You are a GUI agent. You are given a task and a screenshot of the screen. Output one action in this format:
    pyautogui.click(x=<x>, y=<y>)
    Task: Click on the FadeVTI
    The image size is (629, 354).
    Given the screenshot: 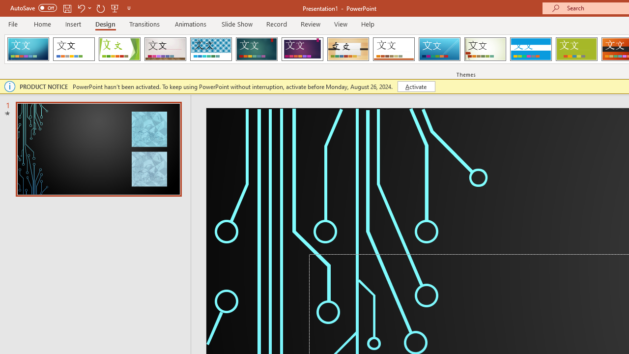 What is the action you would take?
    pyautogui.click(x=28, y=49)
    